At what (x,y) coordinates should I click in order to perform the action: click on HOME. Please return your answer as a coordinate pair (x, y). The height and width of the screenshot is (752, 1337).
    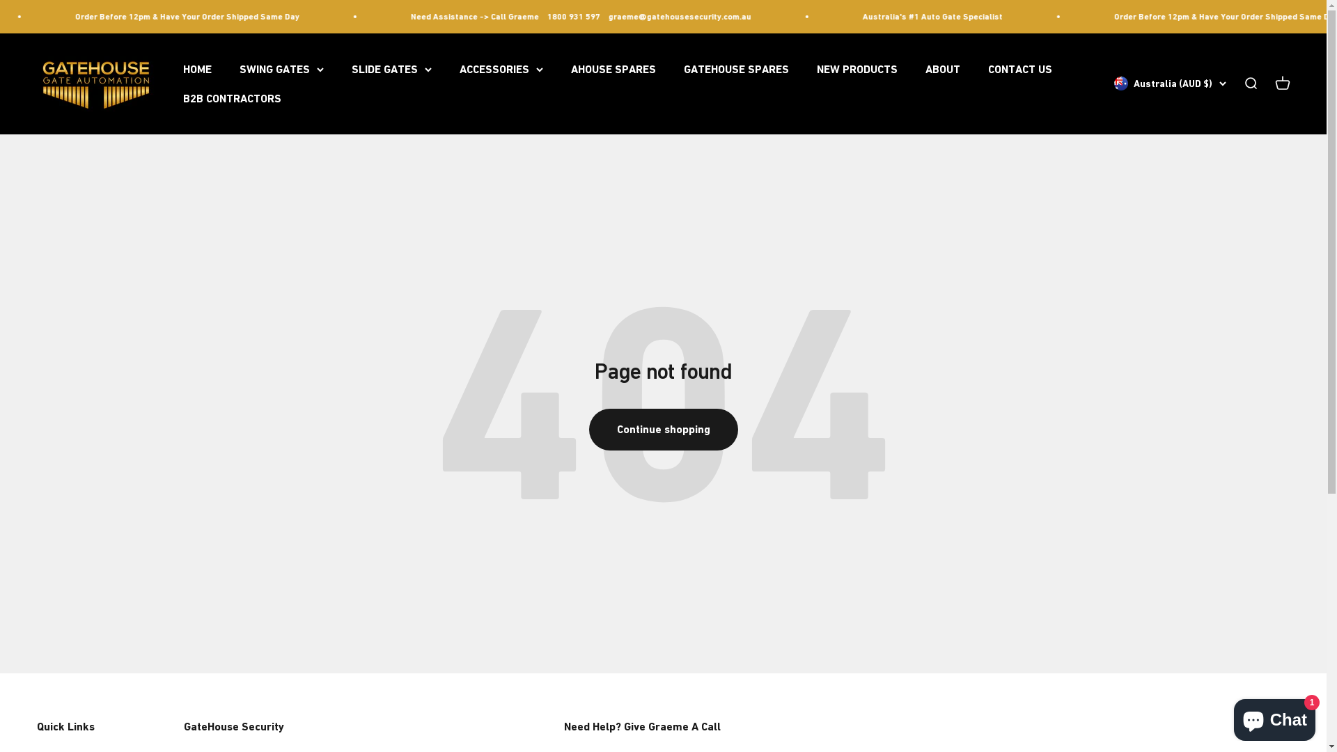
    Looking at the image, I should click on (196, 70).